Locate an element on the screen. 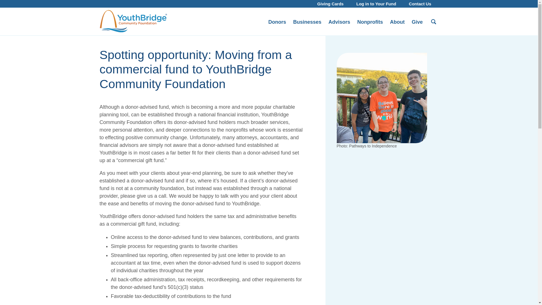  Businesses is located at coordinates (307, 22).